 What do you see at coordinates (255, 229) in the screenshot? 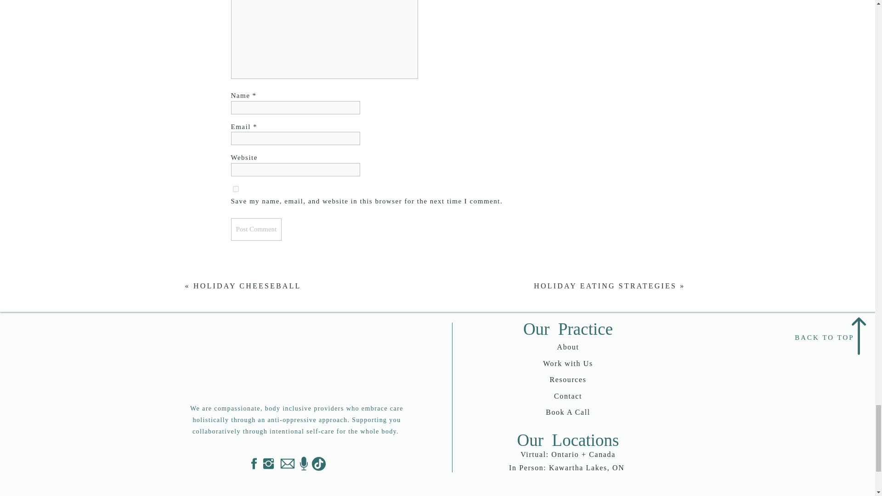
I see `Post Comment` at bounding box center [255, 229].